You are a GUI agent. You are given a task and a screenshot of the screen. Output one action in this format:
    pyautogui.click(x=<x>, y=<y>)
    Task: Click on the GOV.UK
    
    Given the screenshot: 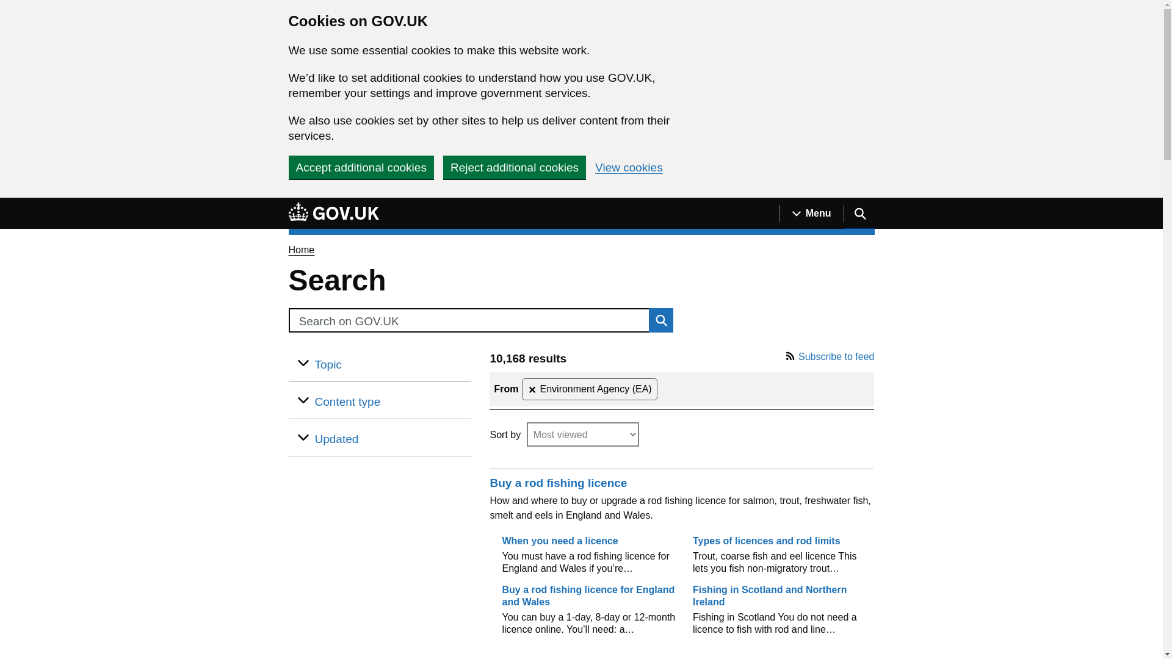 What is the action you would take?
    pyautogui.click(x=333, y=213)
    